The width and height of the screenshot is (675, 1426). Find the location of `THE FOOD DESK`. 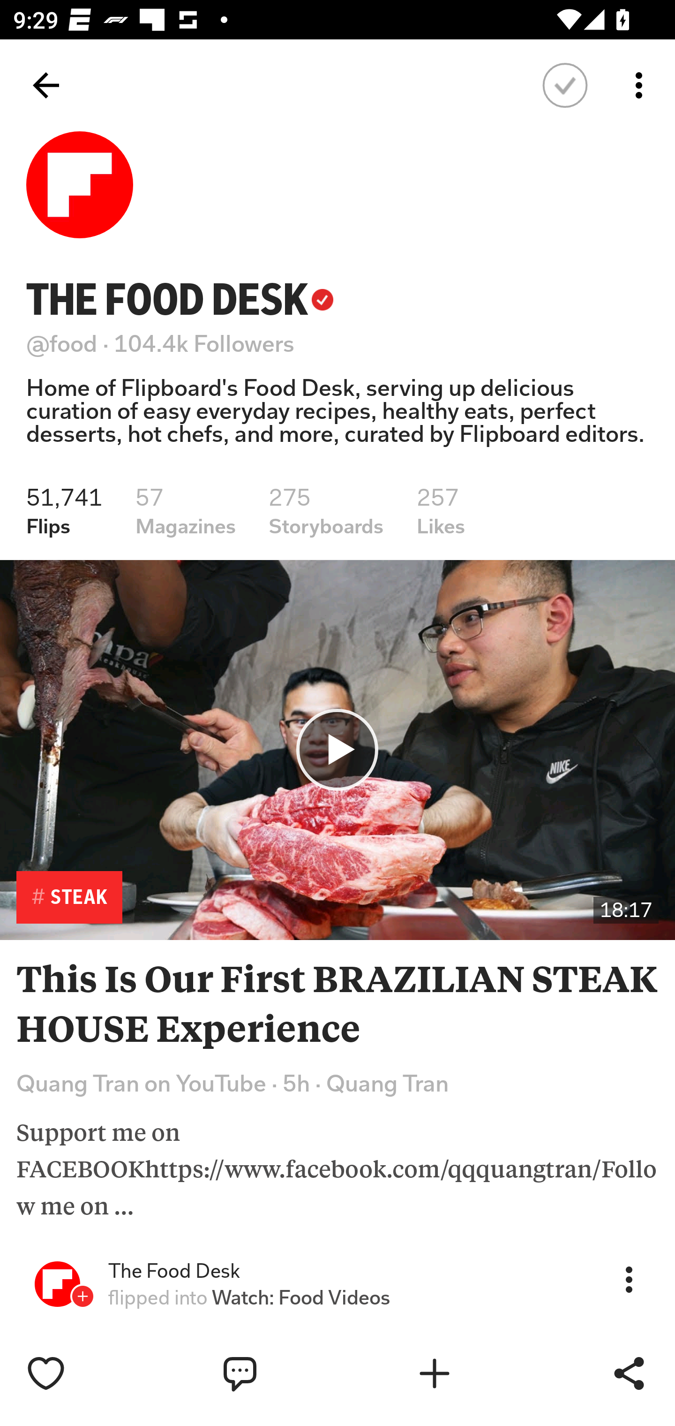

THE FOOD DESK is located at coordinates (180, 299).